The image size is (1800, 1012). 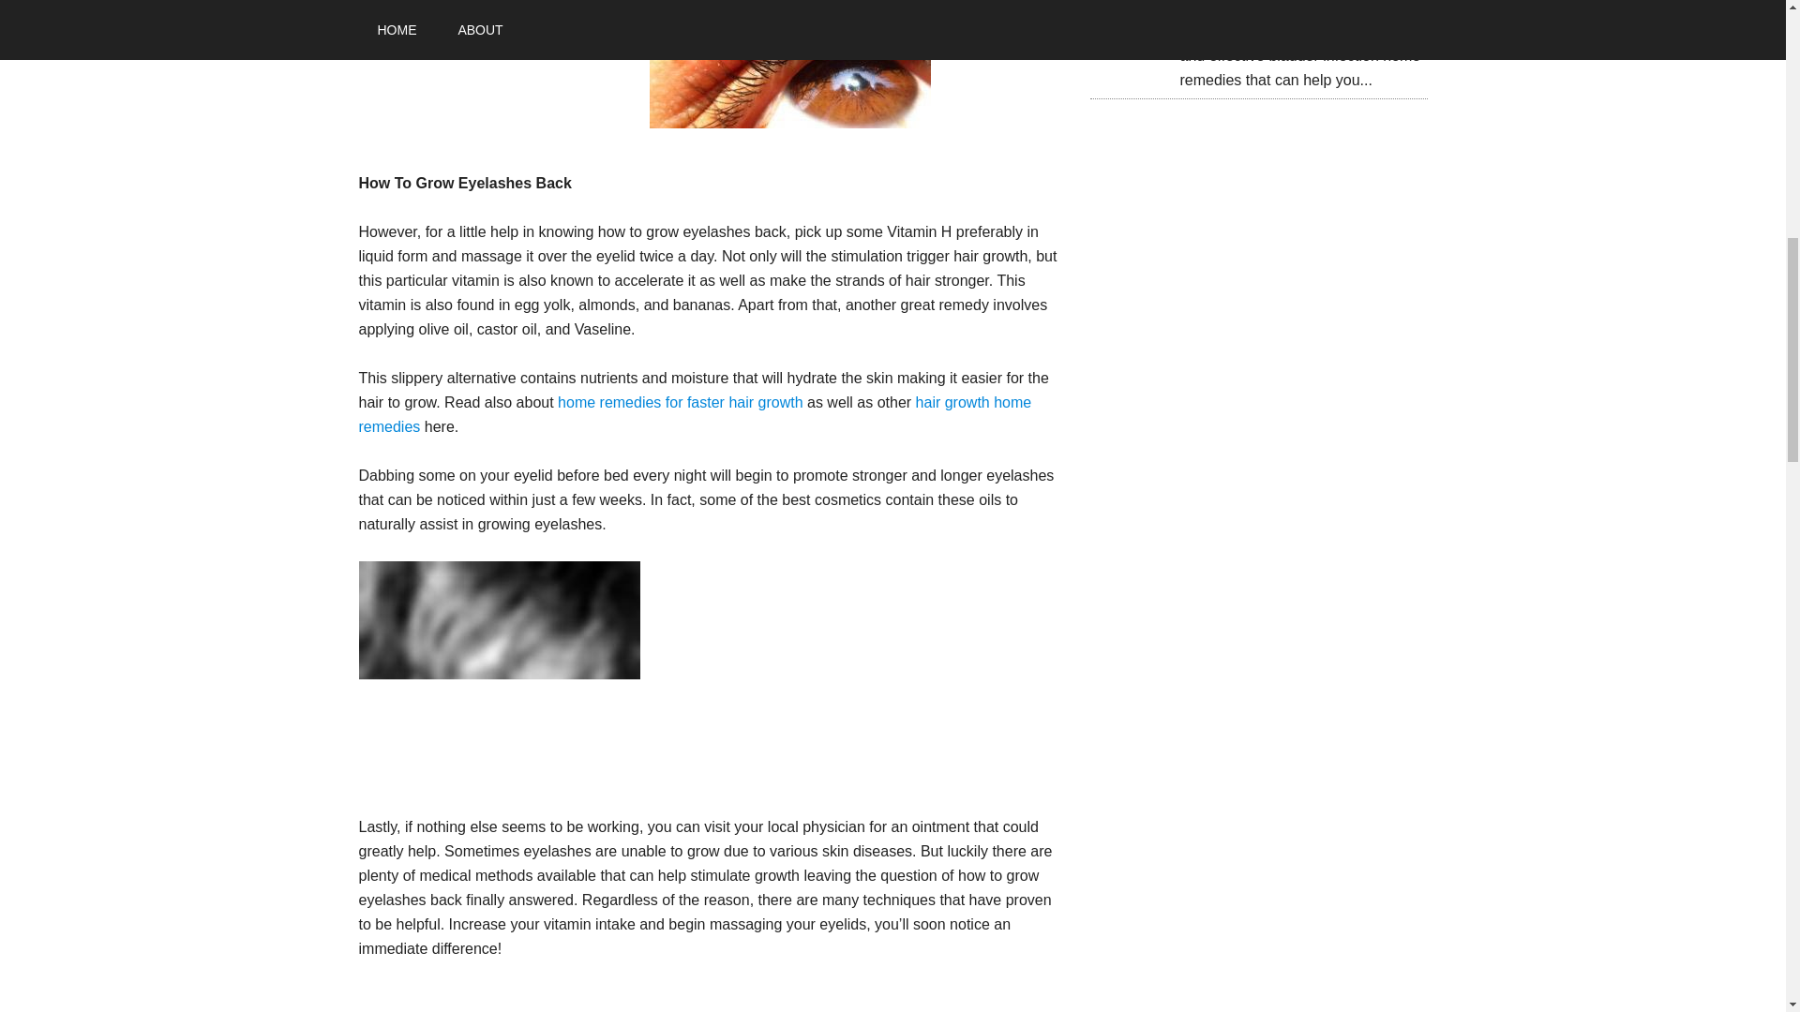 What do you see at coordinates (681, 403) in the screenshot?
I see `home remedies for faster hair growth` at bounding box center [681, 403].